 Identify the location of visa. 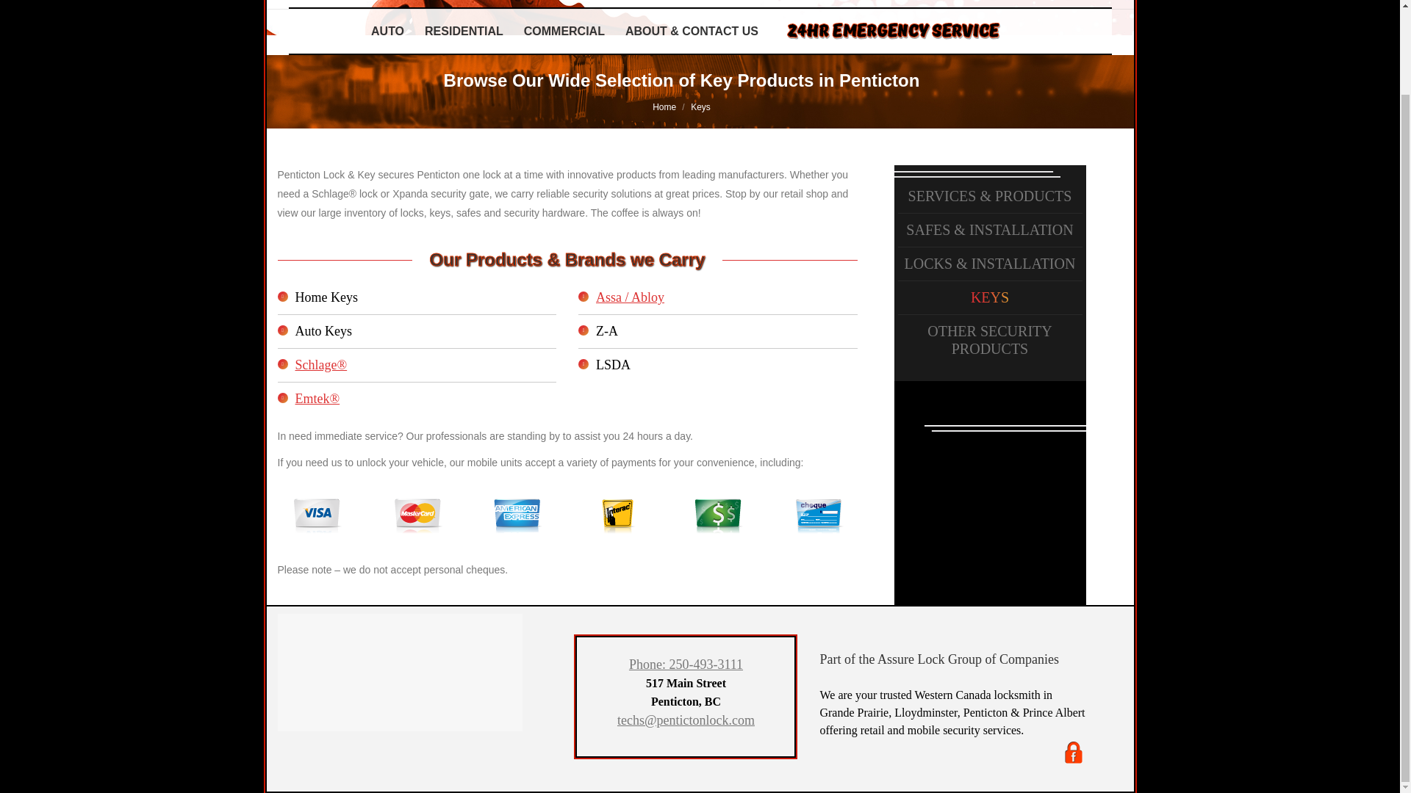
(316, 515).